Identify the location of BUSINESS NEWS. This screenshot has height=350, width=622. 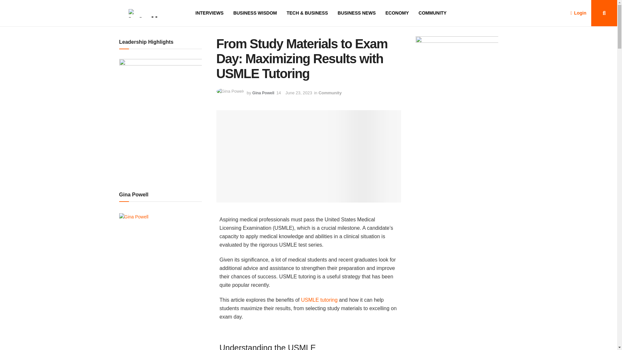
(356, 13).